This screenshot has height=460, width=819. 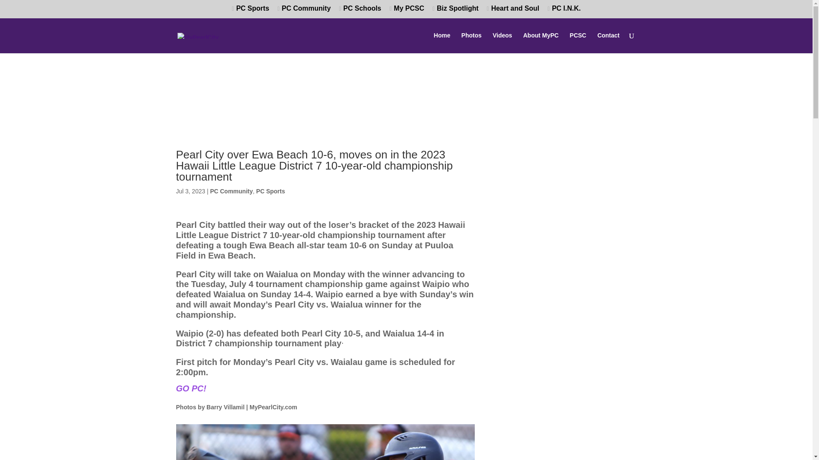 What do you see at coordinates (442, 43) in the screenshot?
I see `Home` at bounding box center [442, 43].